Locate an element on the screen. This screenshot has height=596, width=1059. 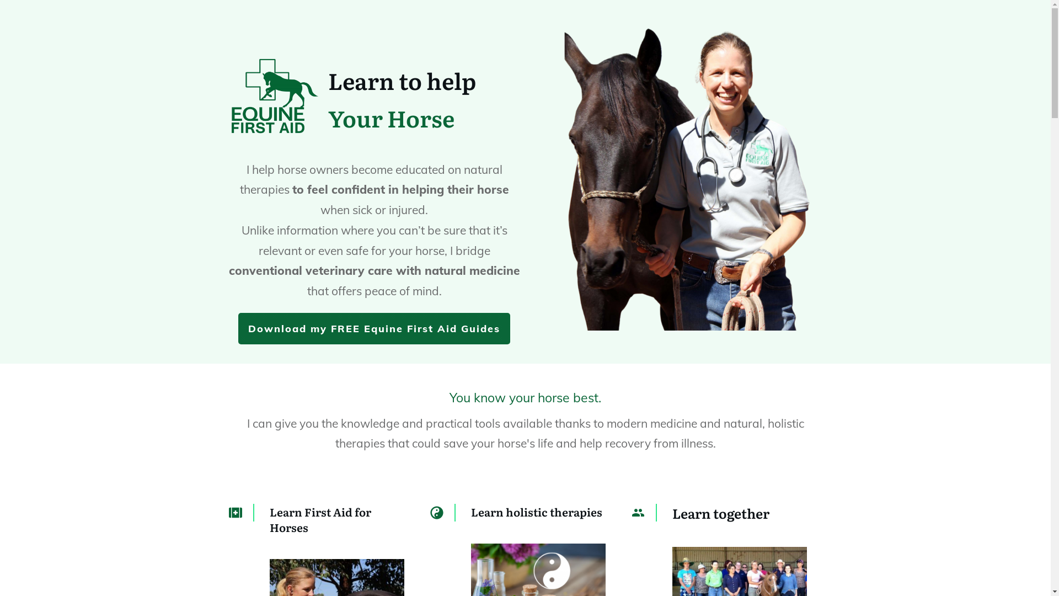
EFA_logo_transparent(1) is located at coordinates (274, 97).